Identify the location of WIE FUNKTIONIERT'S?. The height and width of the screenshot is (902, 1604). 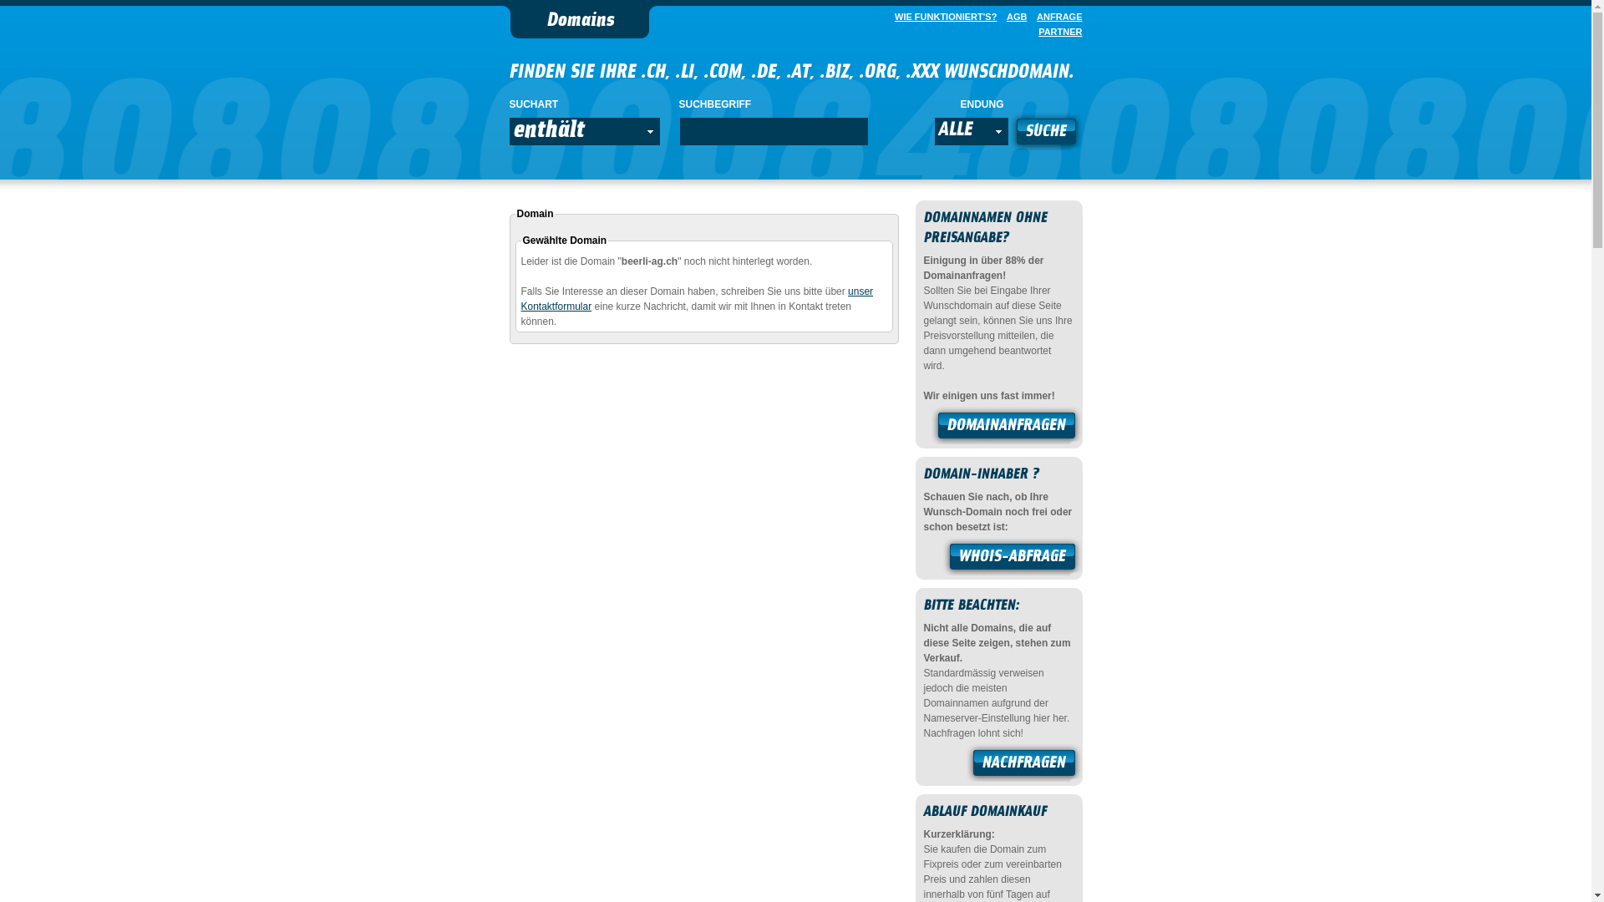
(942, 17).